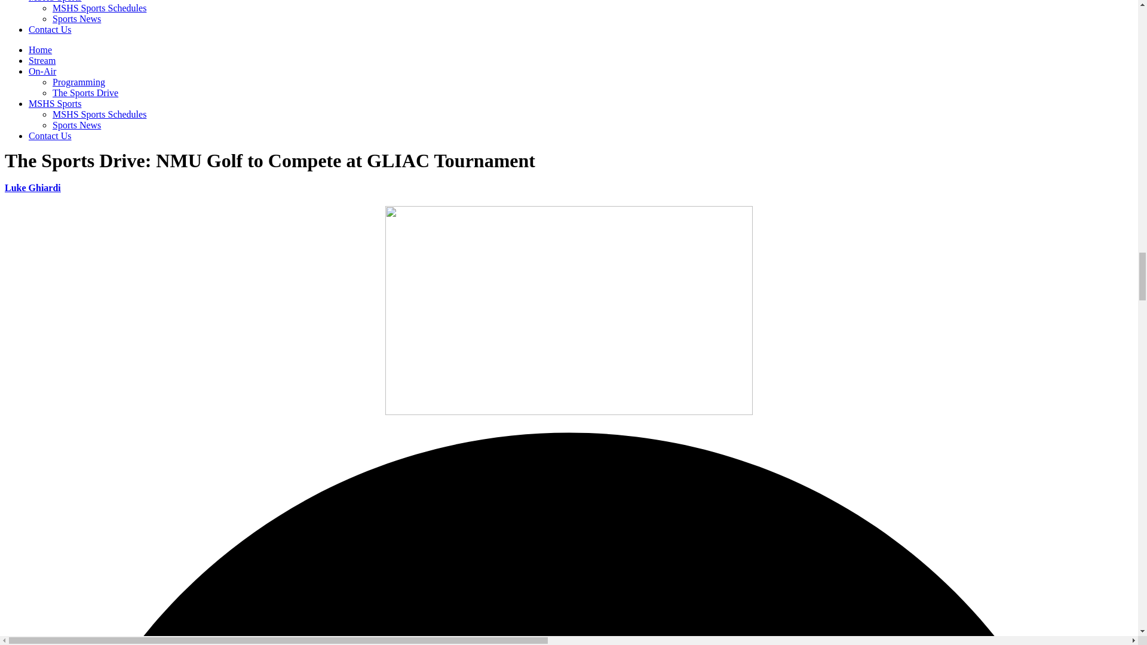 This screenshot has height=645, width=1147. Describe the element at coordinates (55, 104) in the screenshot. I see `MSHS Sports` at that location.